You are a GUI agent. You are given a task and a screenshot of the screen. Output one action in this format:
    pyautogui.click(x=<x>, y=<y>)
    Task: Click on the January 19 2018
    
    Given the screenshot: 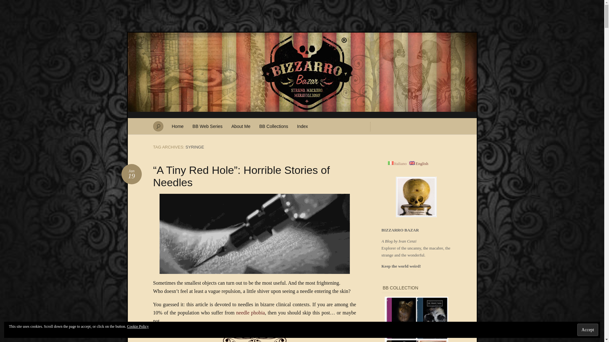 What is the action you would take?
    pyautogui.click(x=131, y=174)
    